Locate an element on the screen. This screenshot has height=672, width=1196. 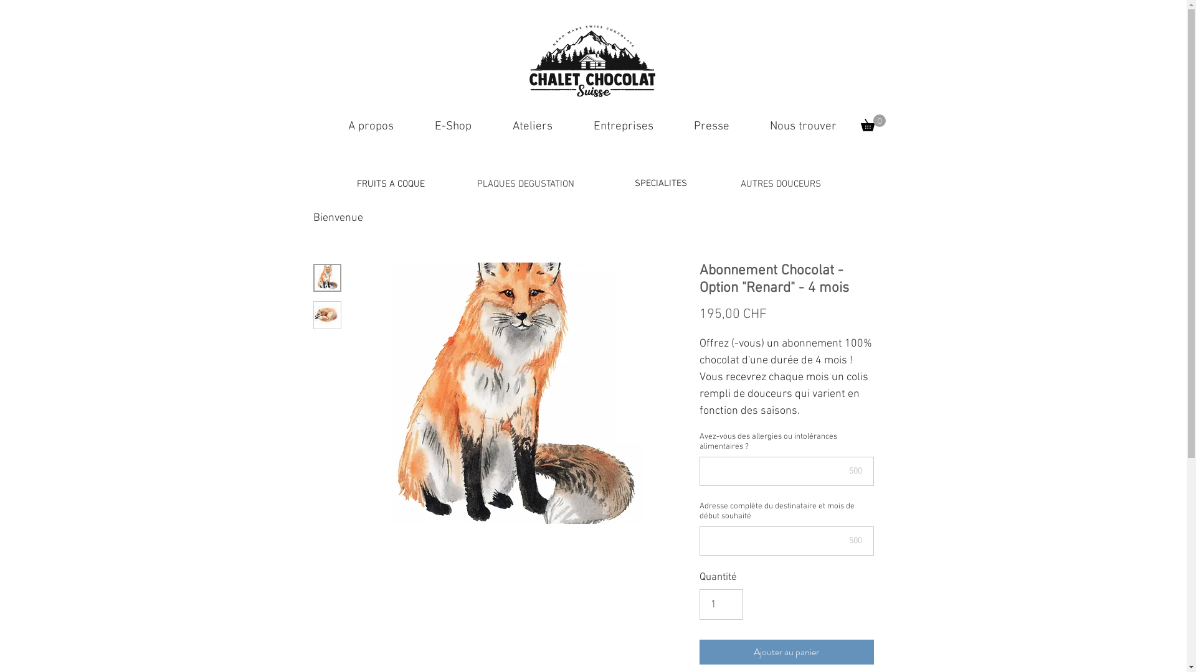
E-Shop is located at coordinates (452, 127).